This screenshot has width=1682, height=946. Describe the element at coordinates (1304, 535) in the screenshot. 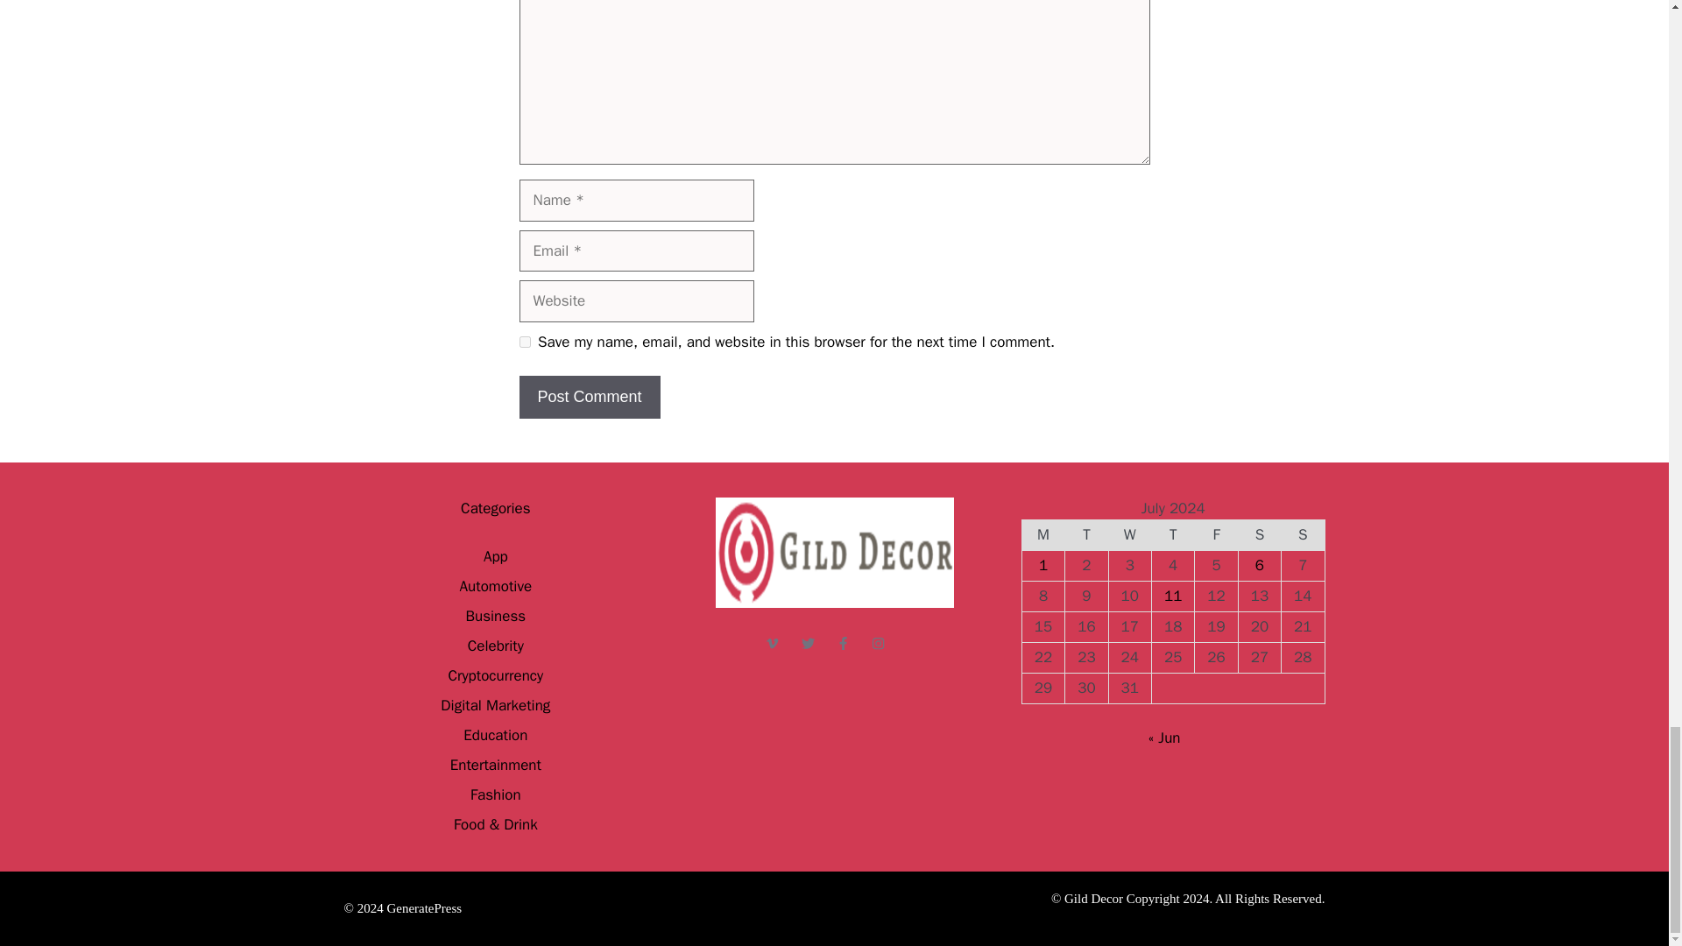

I see `Sunday` at that location.